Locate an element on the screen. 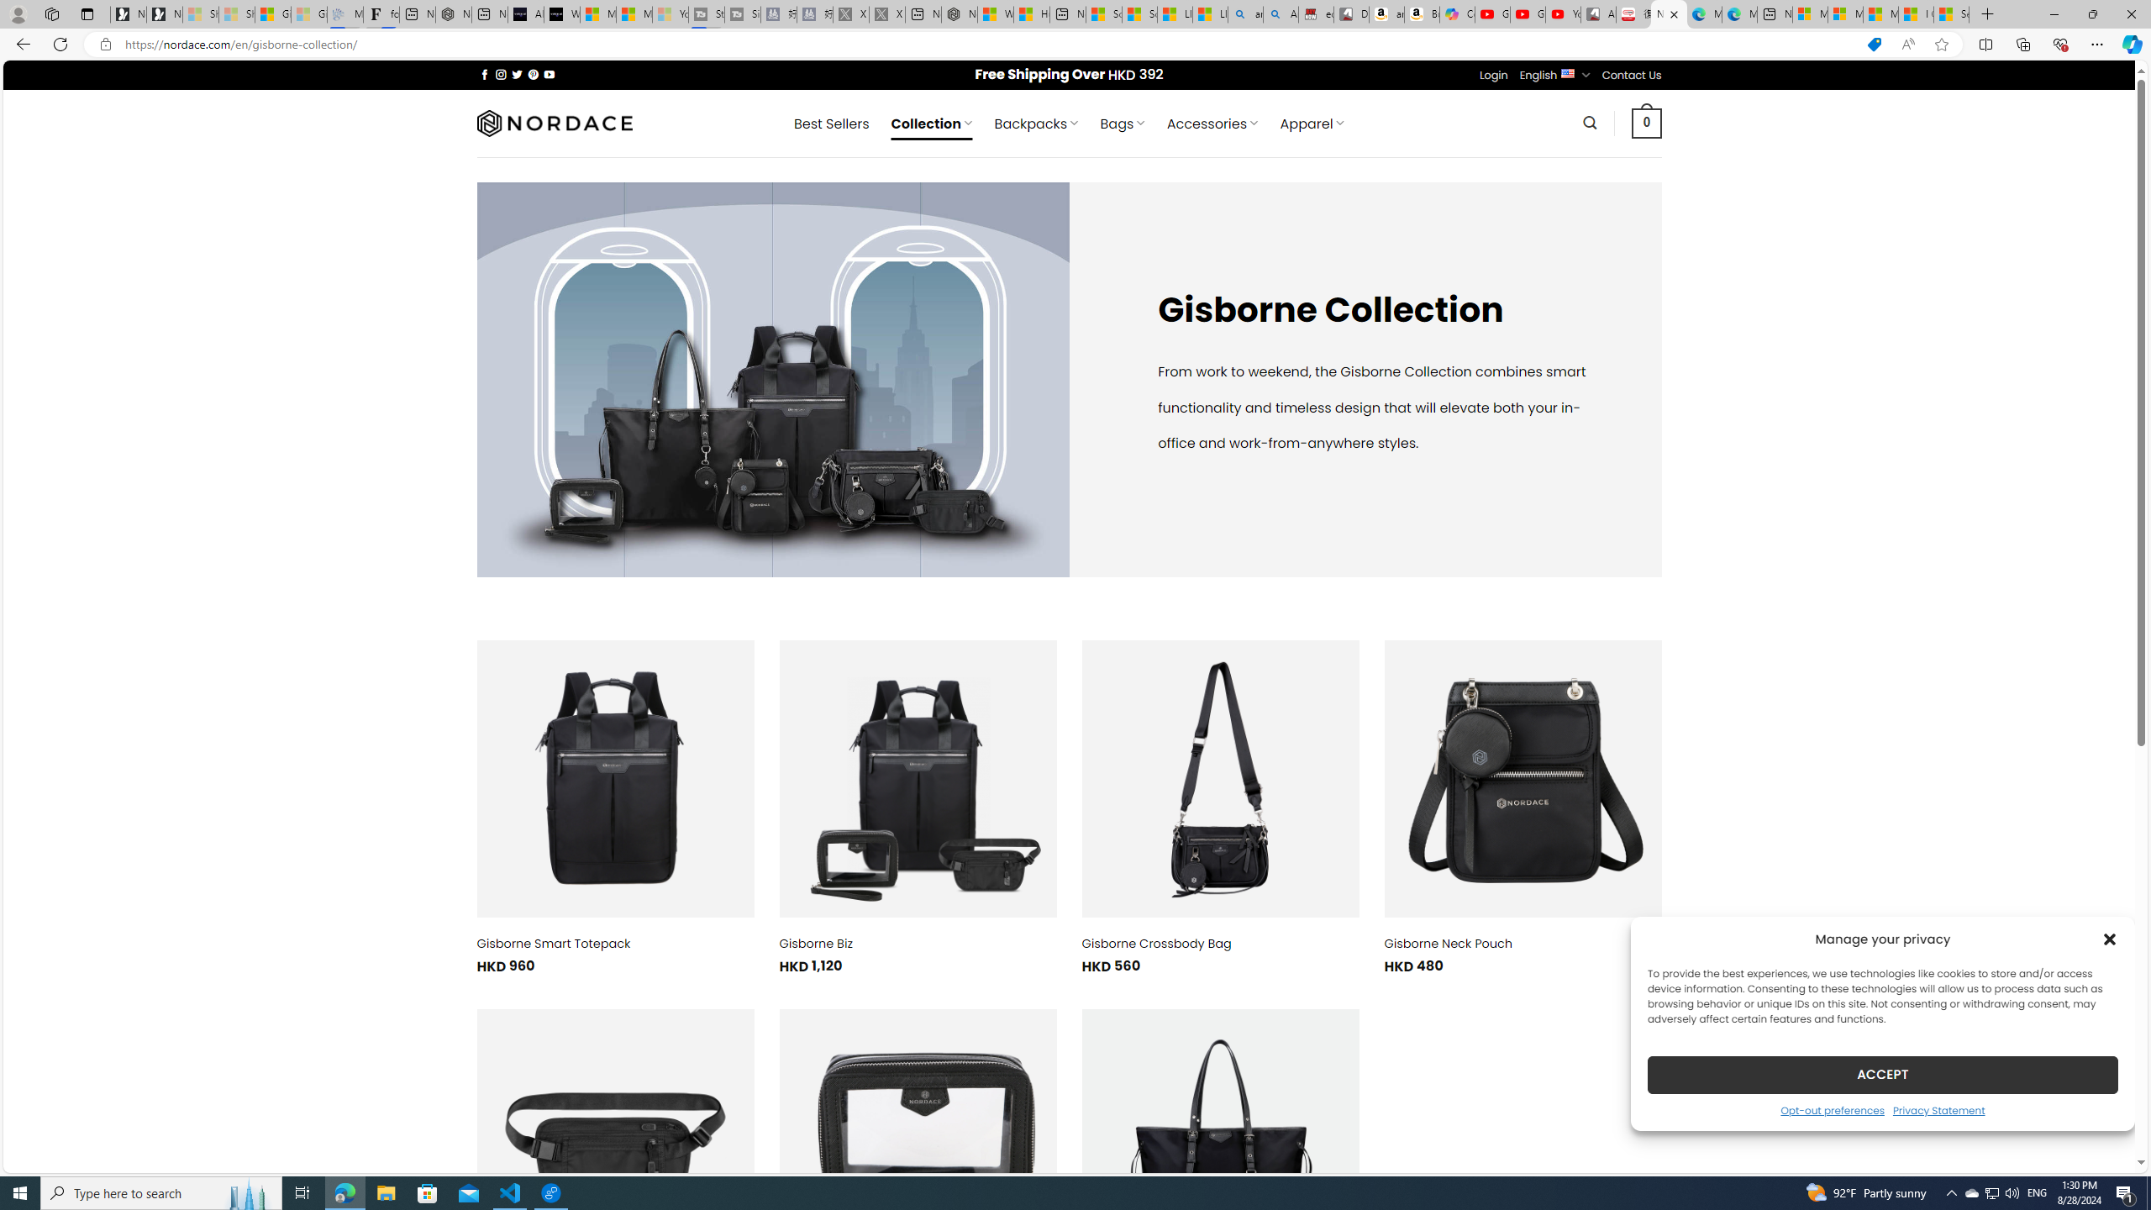 This screenshot has height=1210, width=2151. ACCEPT is located at coordinates (1882, 1074).